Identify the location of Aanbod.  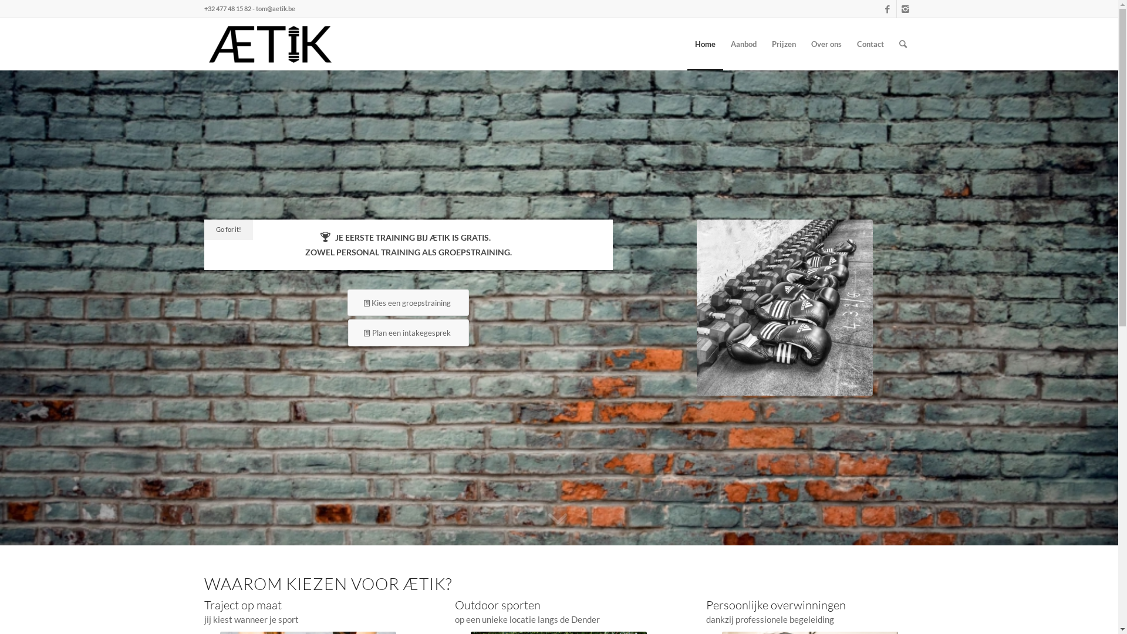
(744, 44).